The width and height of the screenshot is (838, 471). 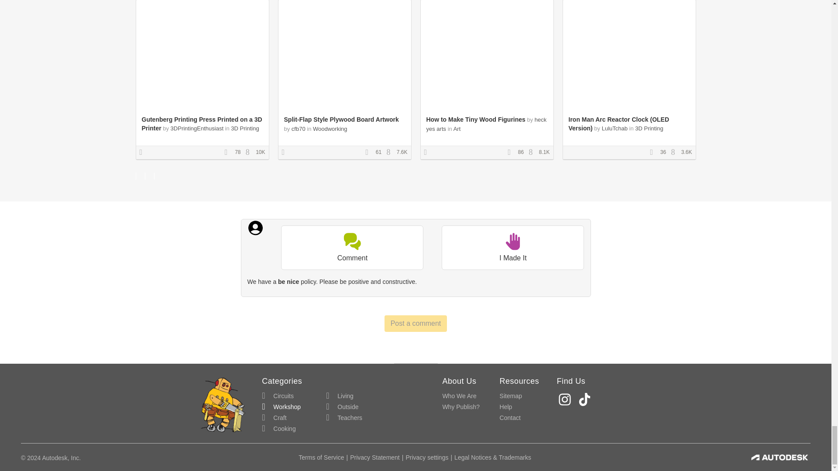 What do you see at coordinates (586, 399) in the screenshot?
I see `TikTok` at bounding box center [586, 399].